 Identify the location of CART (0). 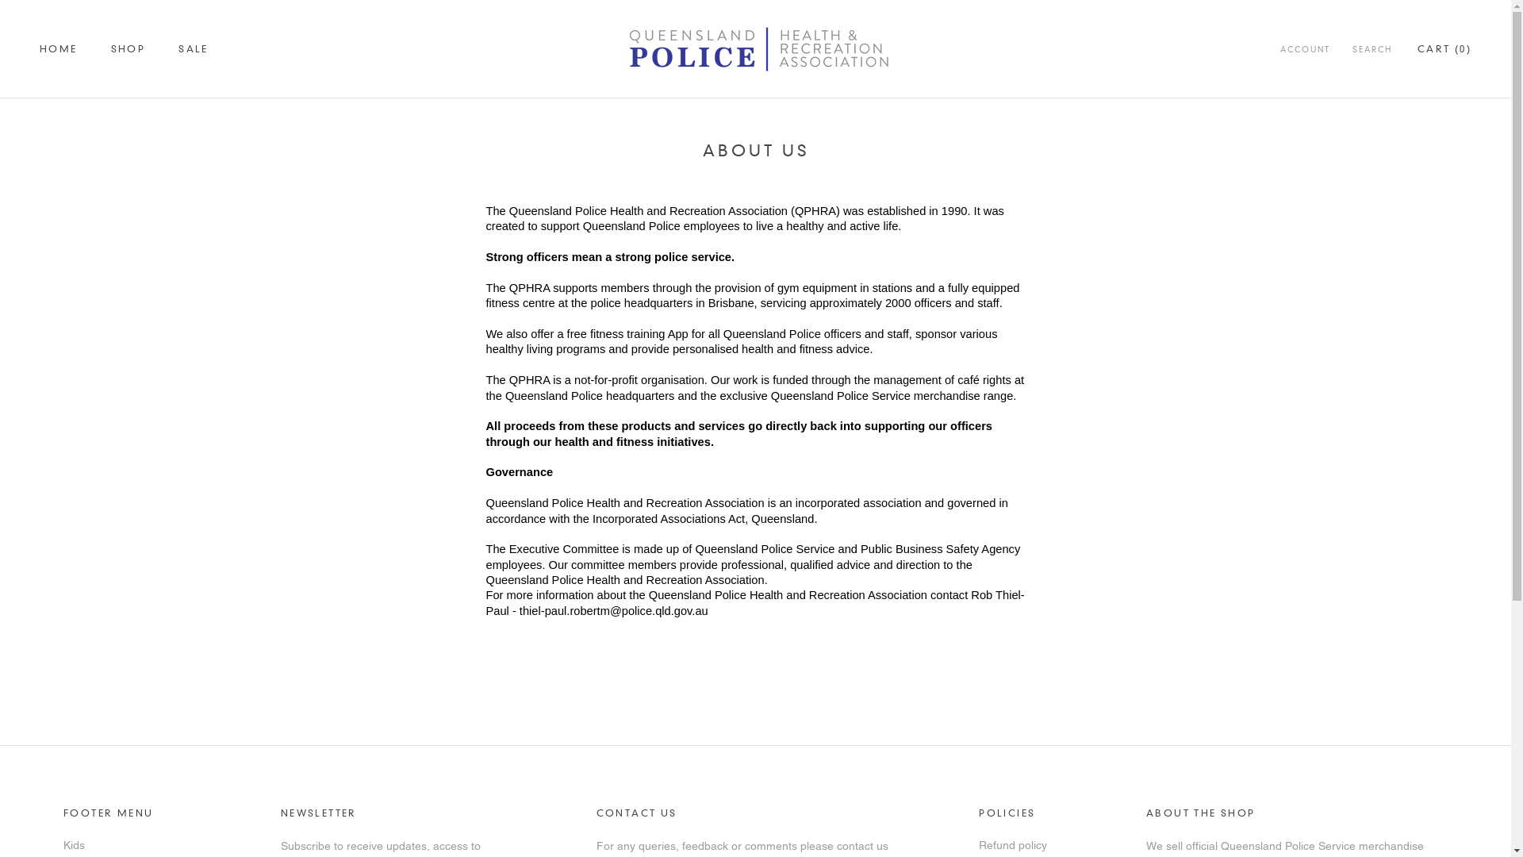
(1444, 49).